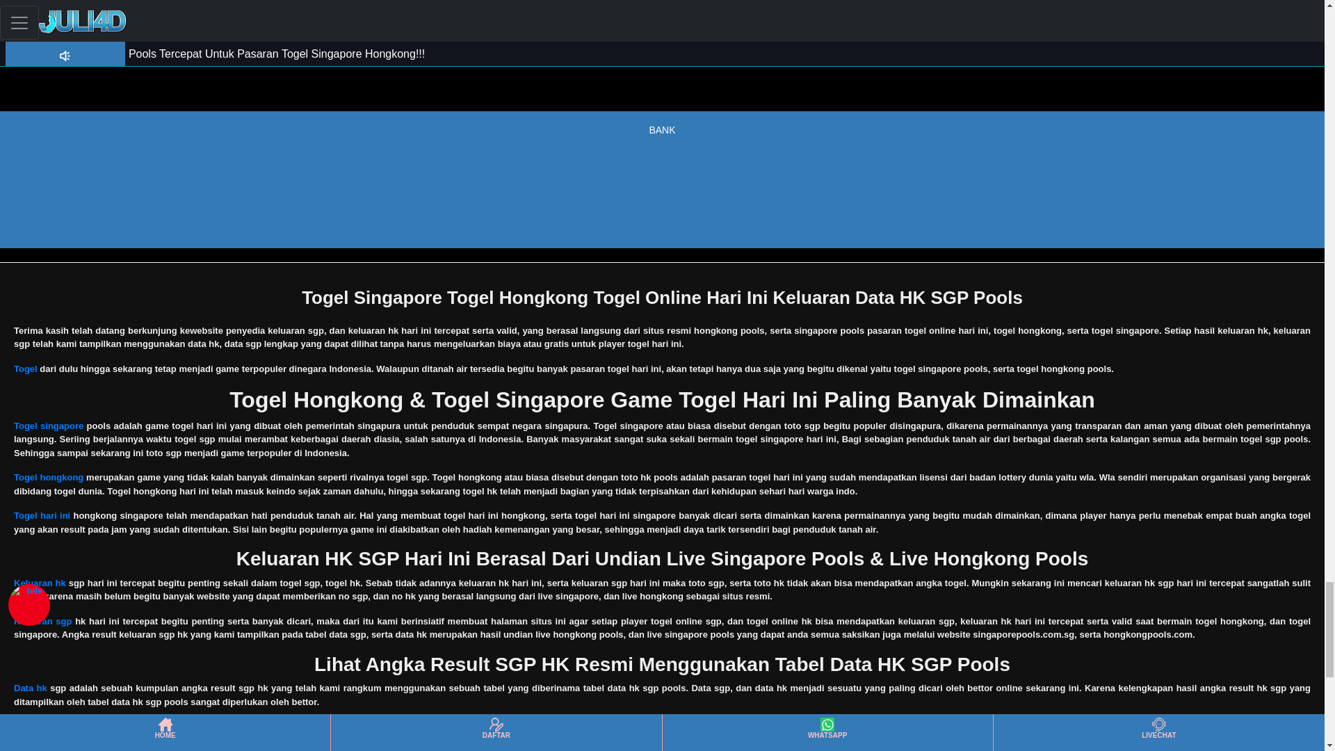  What do you see at coordinates (32, 726) in the screenshot?
I see `Data sgp` at bounding box center [32, 726].